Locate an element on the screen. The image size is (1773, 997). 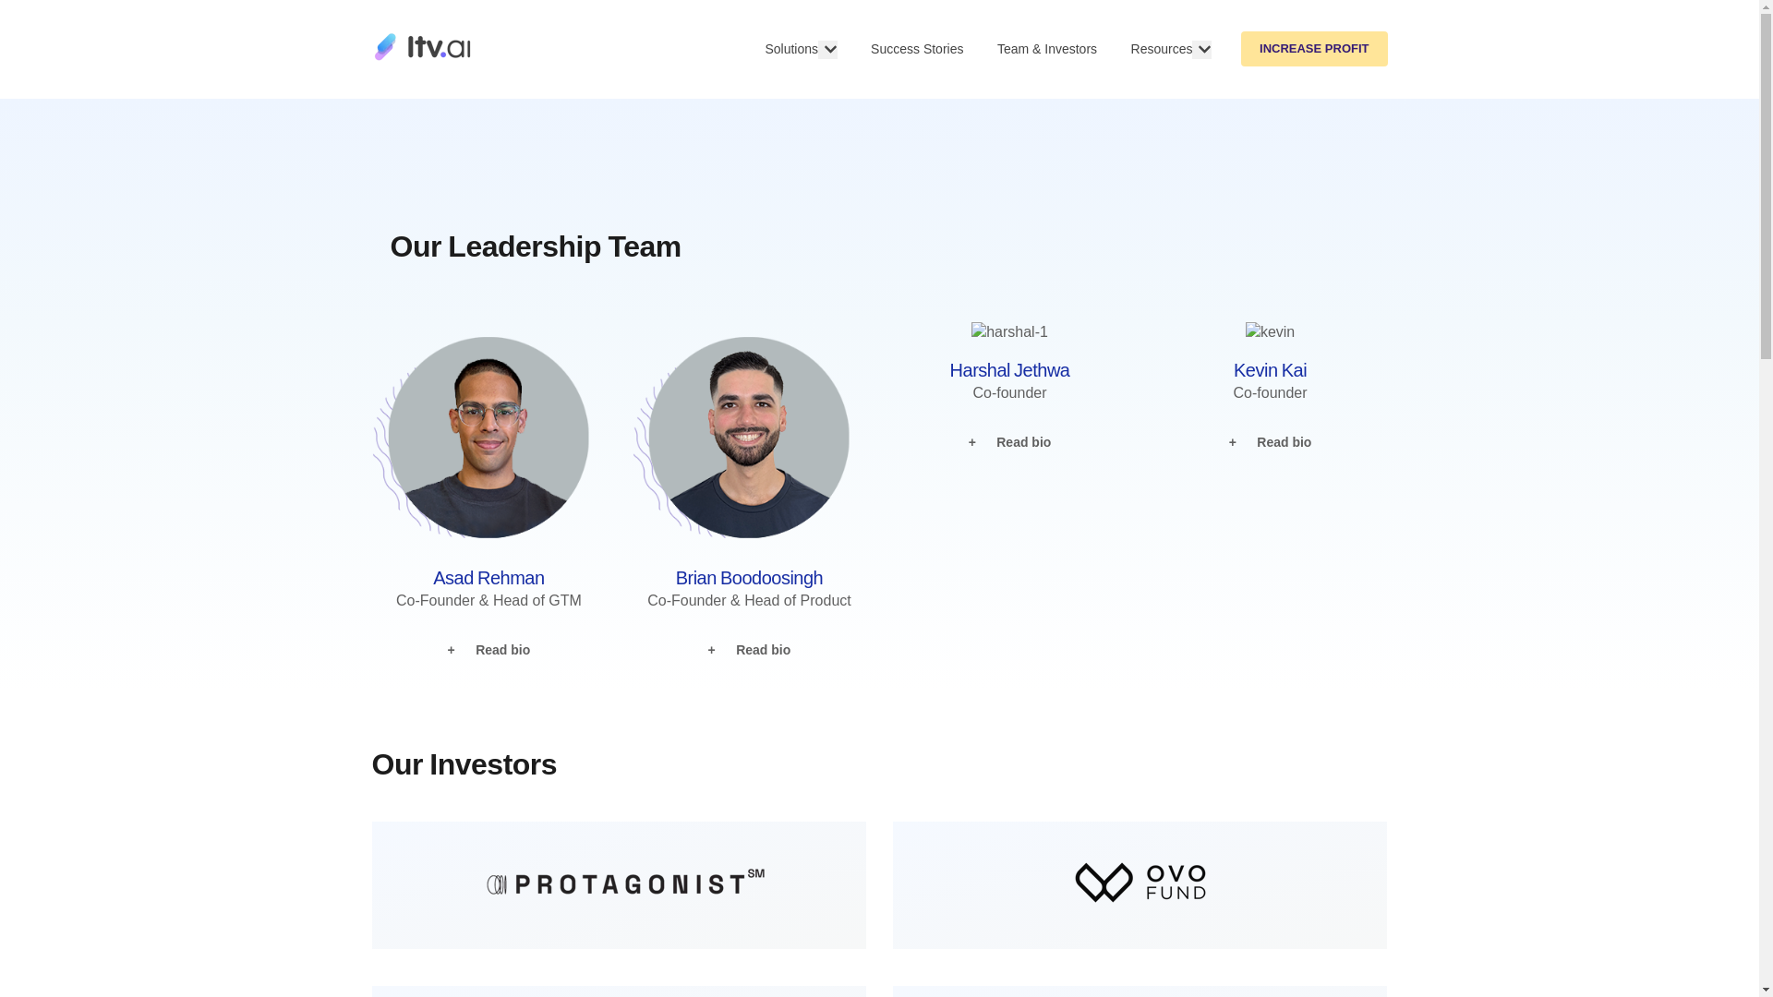
harshal-1 is located at coordinates (1009, 332).